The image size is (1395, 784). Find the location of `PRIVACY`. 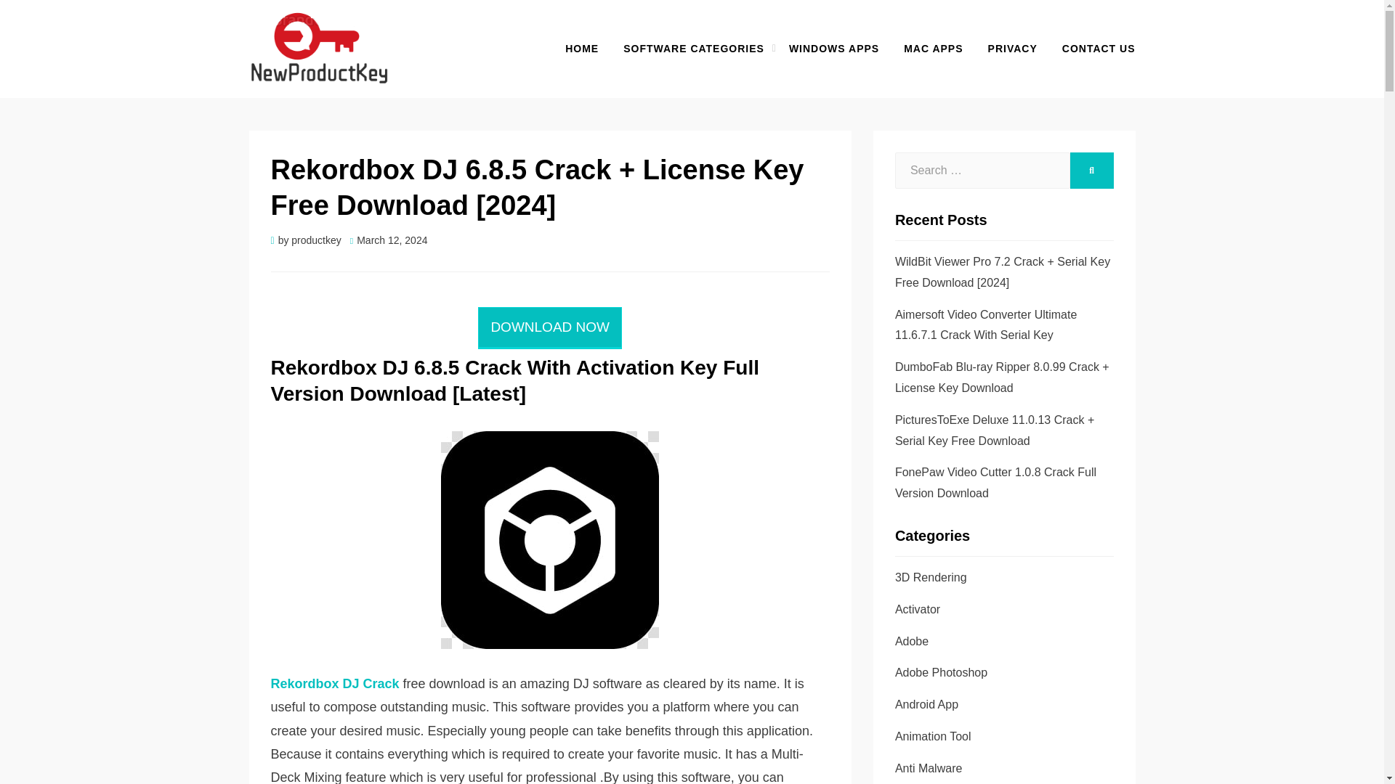

PRIVACY is located at coordinates (1013, 49).